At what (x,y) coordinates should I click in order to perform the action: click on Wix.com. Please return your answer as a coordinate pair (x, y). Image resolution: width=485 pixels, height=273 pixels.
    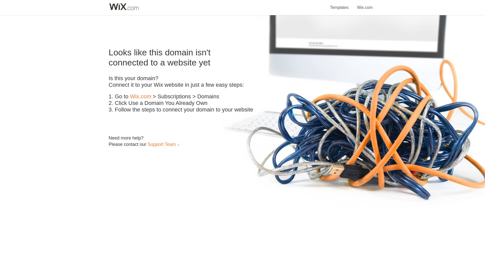
    Looking at the image, I should click on (365, 5).